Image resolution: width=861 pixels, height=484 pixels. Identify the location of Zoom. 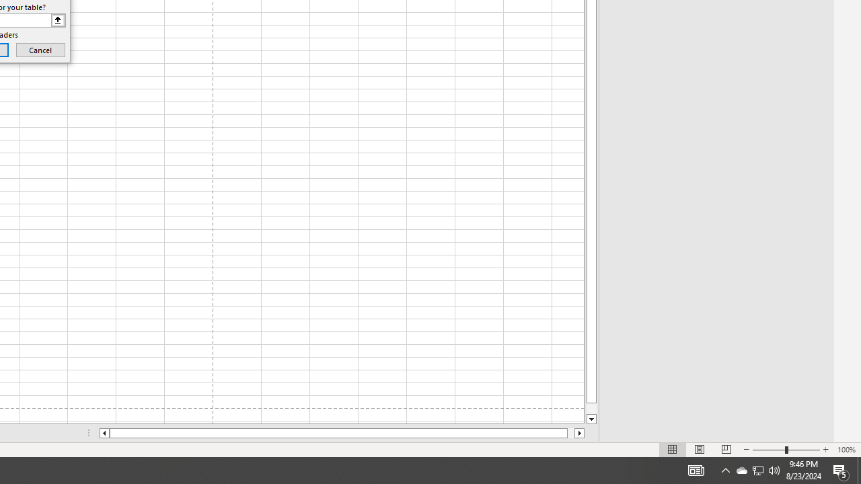
(786, 449).